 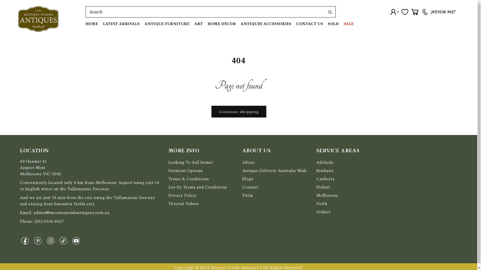 What do you see at coordinates (249, 162) in the screenshot?
I see `About` at bounding box center [249, 162].